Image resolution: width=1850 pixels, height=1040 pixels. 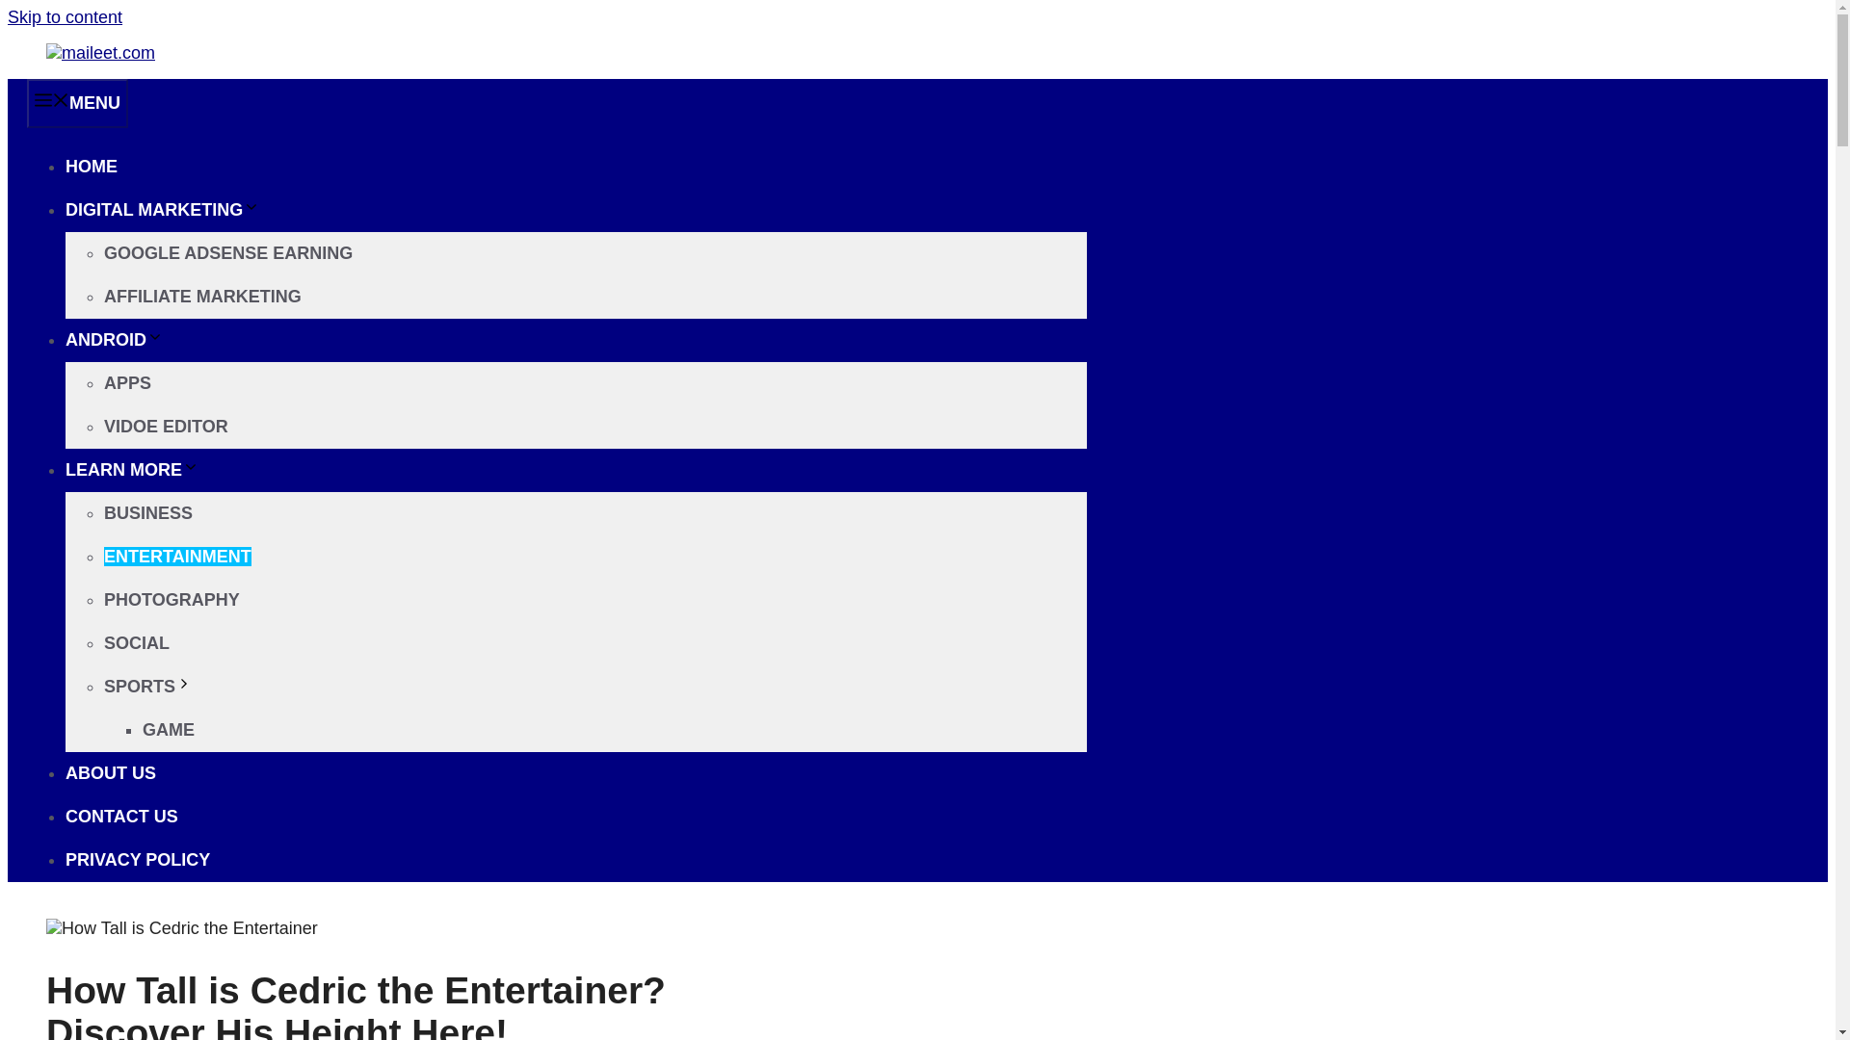 I want to click on GAME, so click(x=168, y=730).